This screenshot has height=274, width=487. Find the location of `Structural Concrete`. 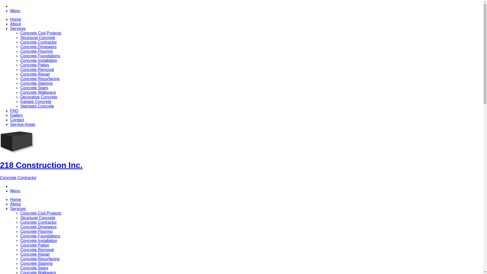

Structural Concrete is located at coordinates (38, 218).